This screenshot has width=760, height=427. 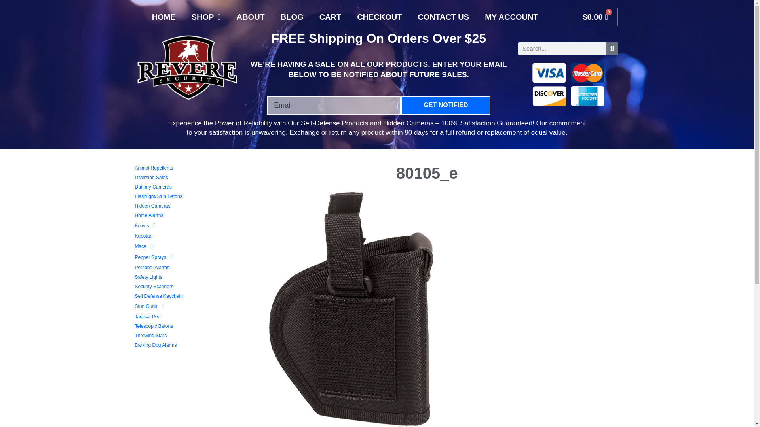 What do you see at coordinates (206, 17) in the screenshot?
I see `SHOP` at bounding box center [206, 17].